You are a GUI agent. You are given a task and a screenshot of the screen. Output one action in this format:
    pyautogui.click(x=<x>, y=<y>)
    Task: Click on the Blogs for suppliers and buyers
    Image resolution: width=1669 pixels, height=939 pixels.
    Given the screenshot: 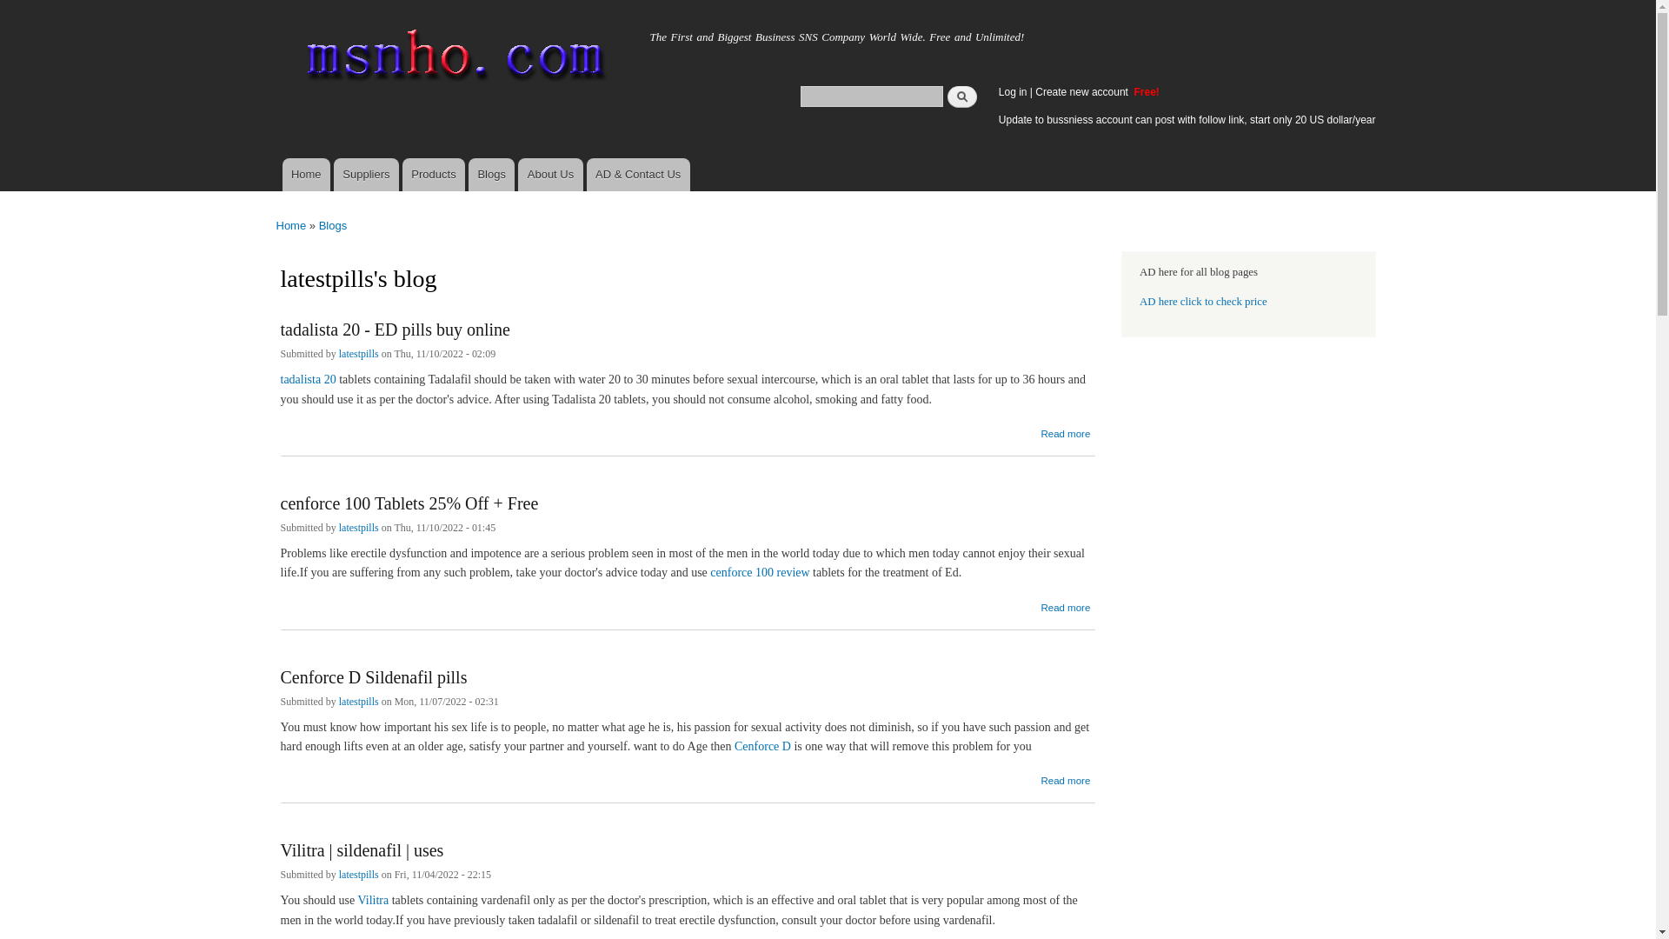 What is the action you would take?
    pyautogui.click(x=1064, y=775)
    